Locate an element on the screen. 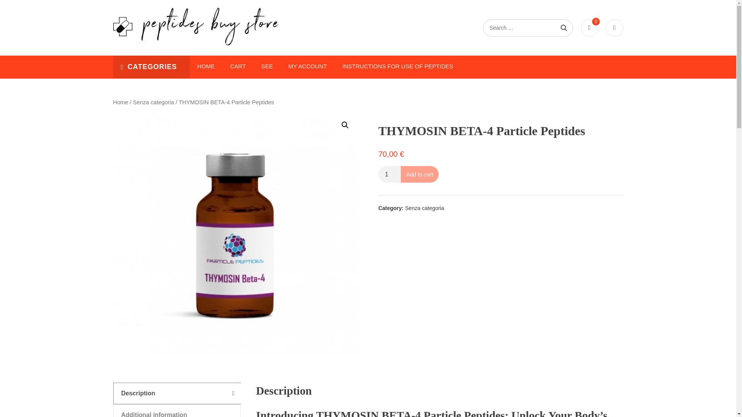 This screenshot has height=417, width=742. MY ACCOUNT is located at coordinates (307, 66).